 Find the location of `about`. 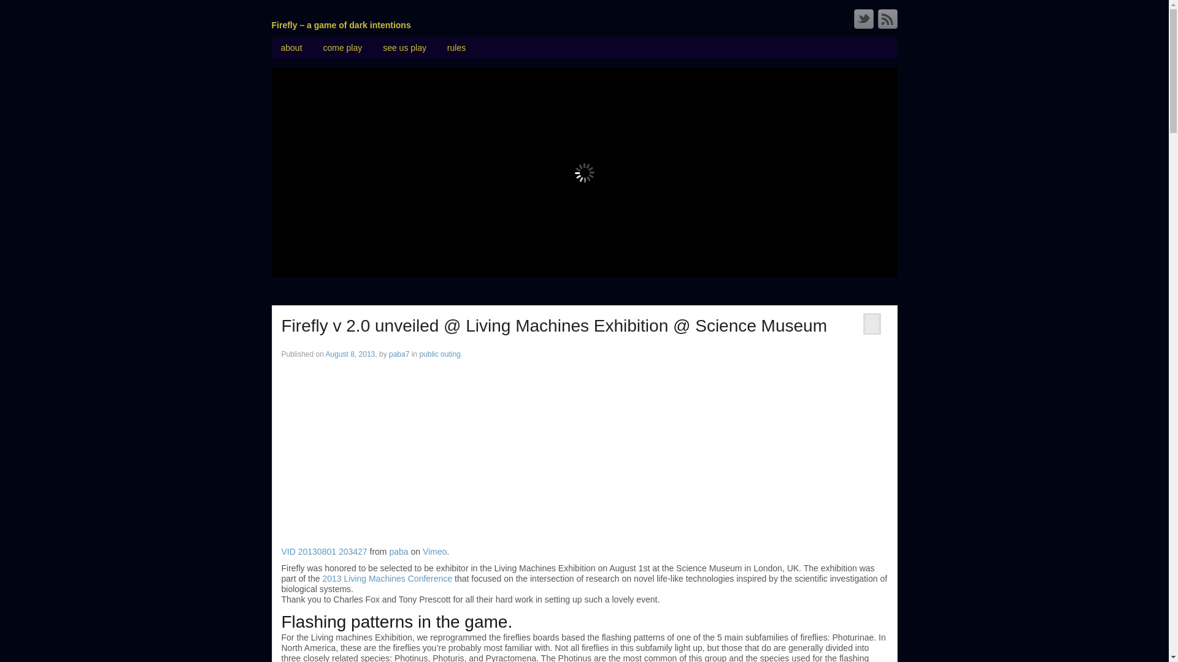

about is located at coordinates (291, 48).